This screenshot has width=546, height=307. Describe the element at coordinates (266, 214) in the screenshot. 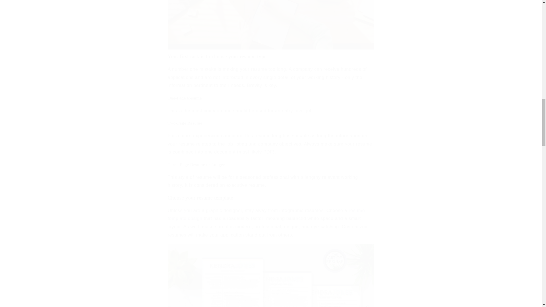

I see `Resume Template Designs` at that location.